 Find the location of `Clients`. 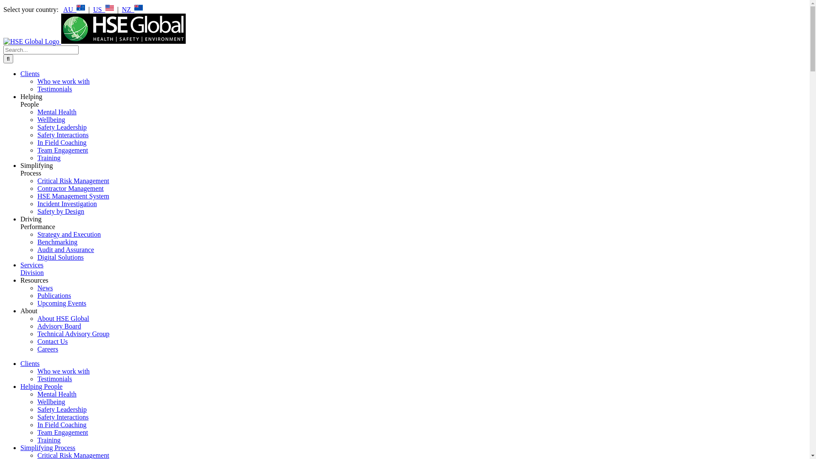

Clients is located at coordinates (30, 364).